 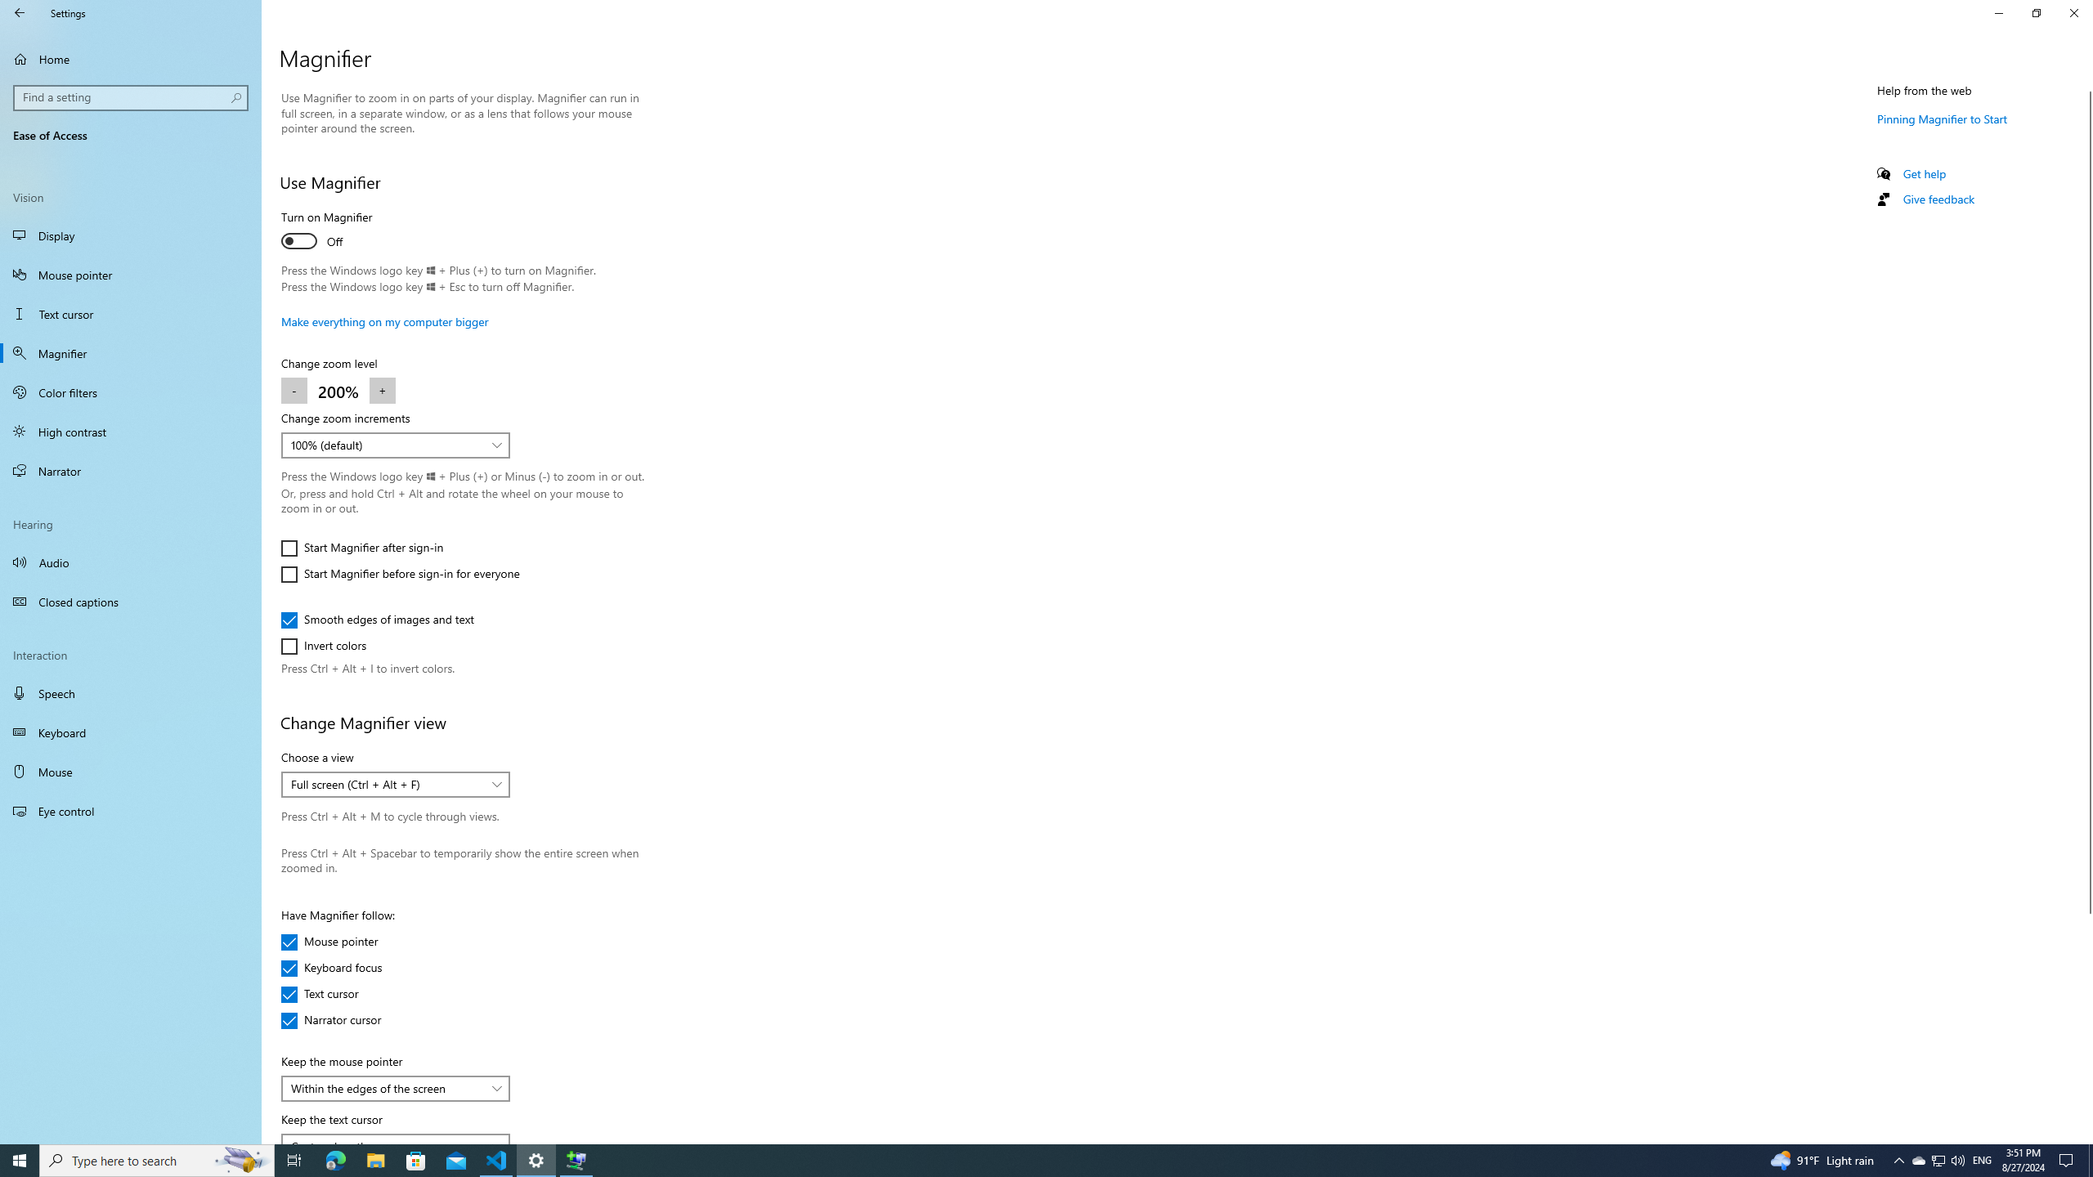 What do you see at coordinates (1898, 1161) in the screenshot?
I see `Notification Chevron` at bounding box center [1898, 1161].